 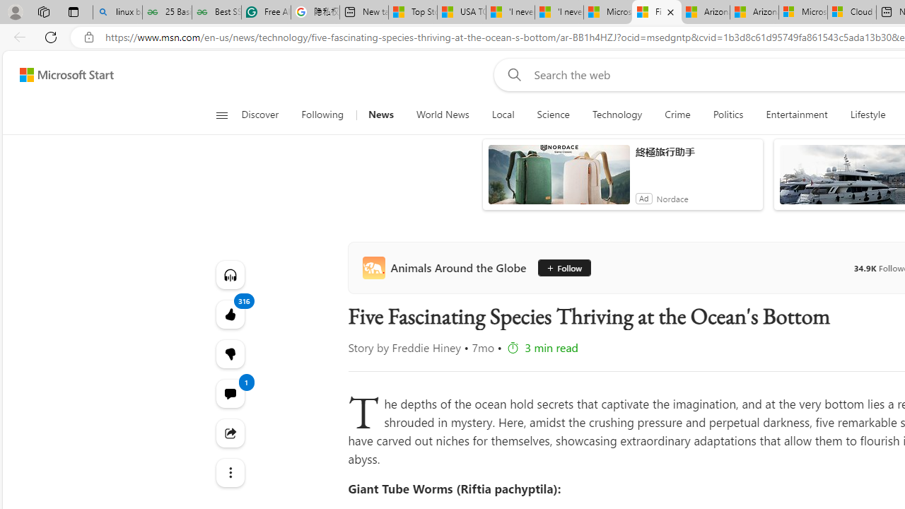 I want to click on anim-content, so click(x=559, y=180).